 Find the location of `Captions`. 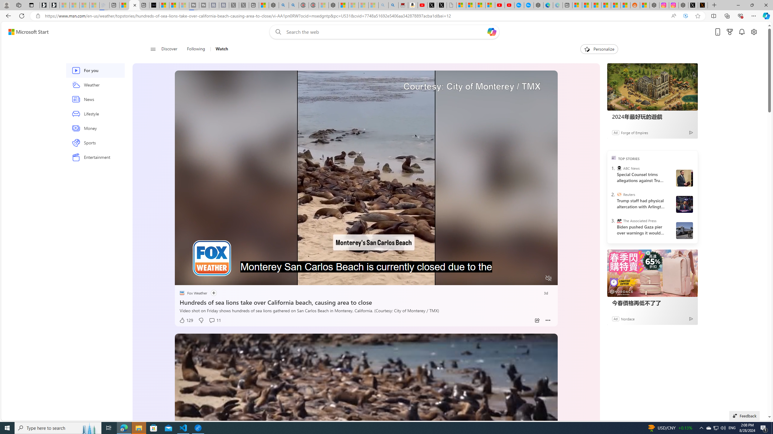

Captions is located at coordinates (525, 278).